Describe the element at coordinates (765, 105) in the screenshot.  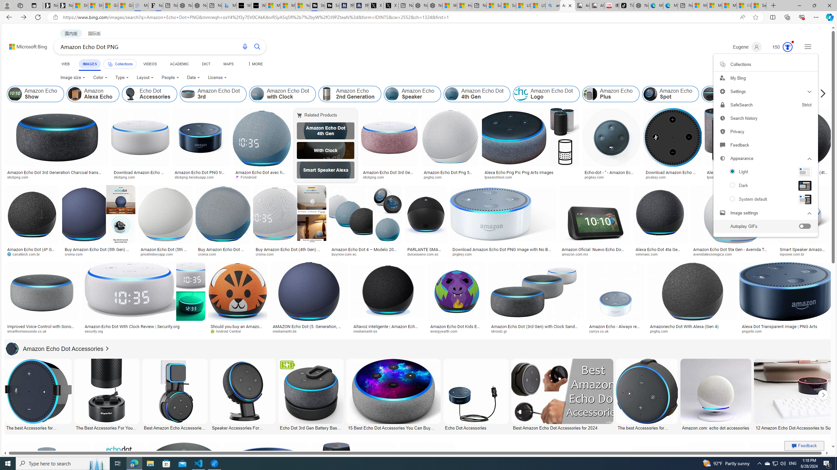
I see `SafeSearch Strict` at that location.